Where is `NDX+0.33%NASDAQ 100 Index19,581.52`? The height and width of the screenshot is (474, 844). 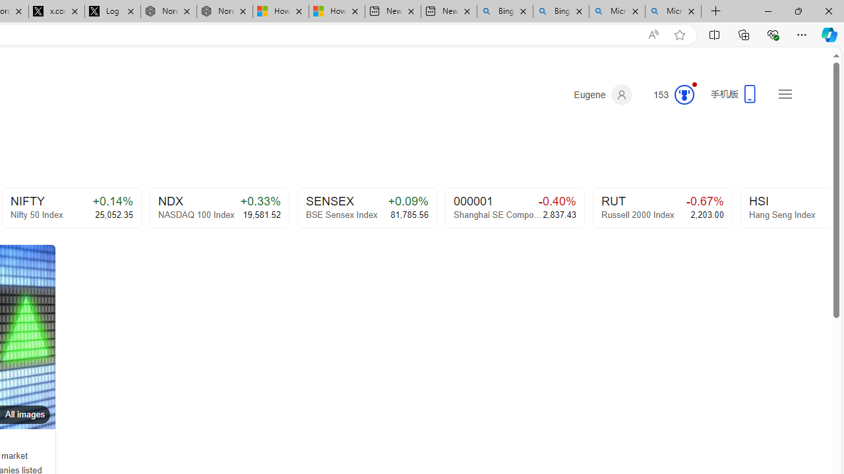 NDX+0.33%NASDAQ 100 Index19,581.52 is located at coordinates (219, 208).